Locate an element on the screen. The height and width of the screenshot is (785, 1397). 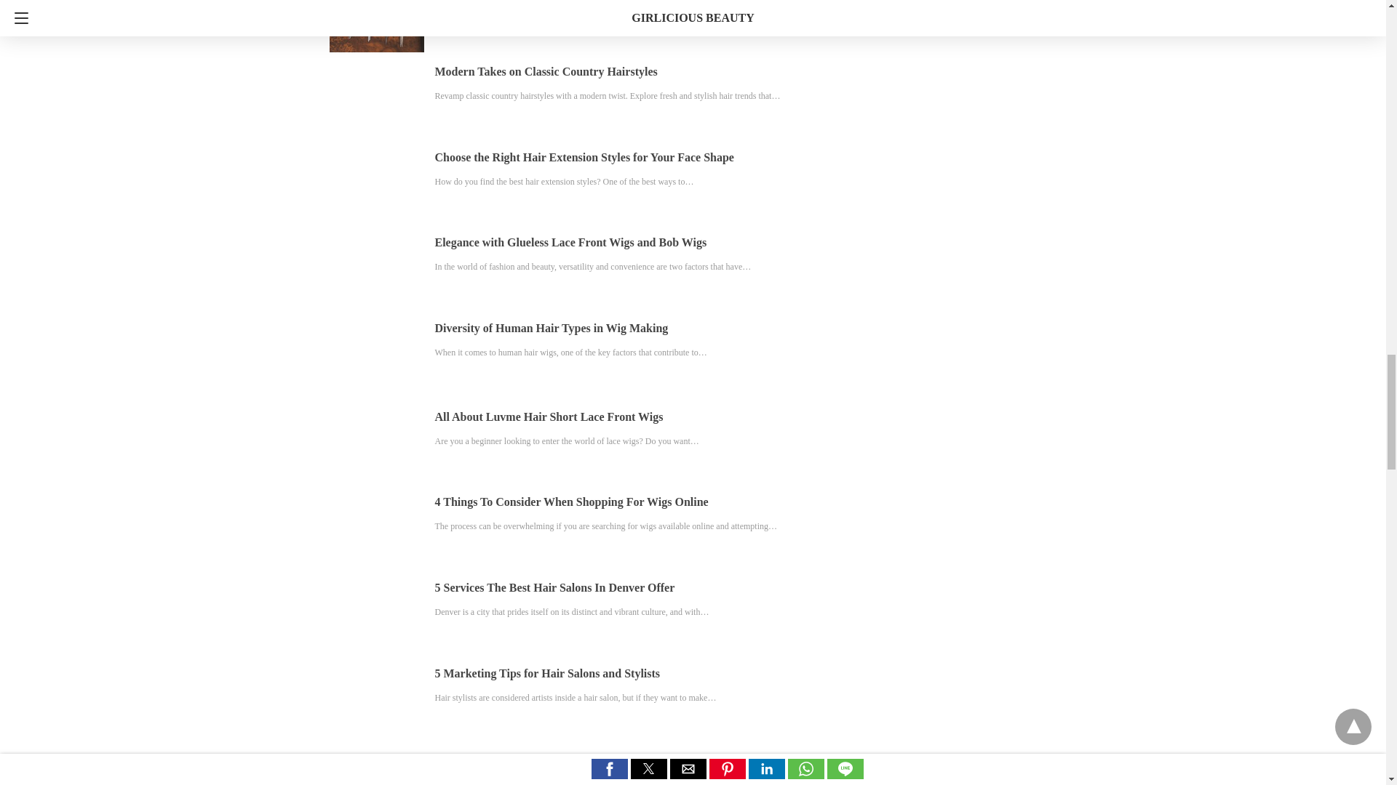
Choose the Right Hair Extension Styles for Your Face Shape is located at coordinates (584, 157).